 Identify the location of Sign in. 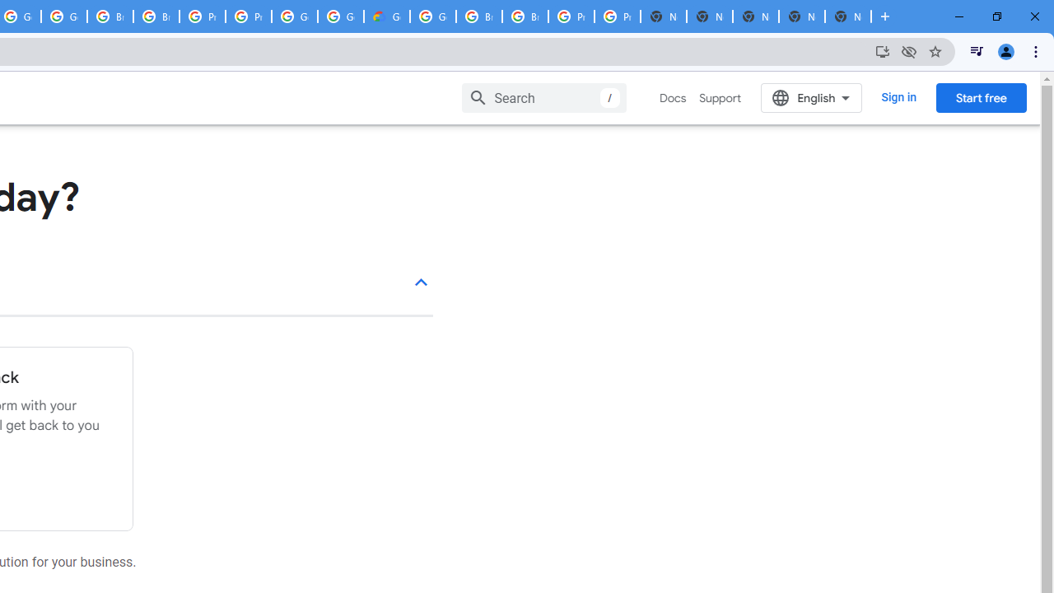
(899, 97).